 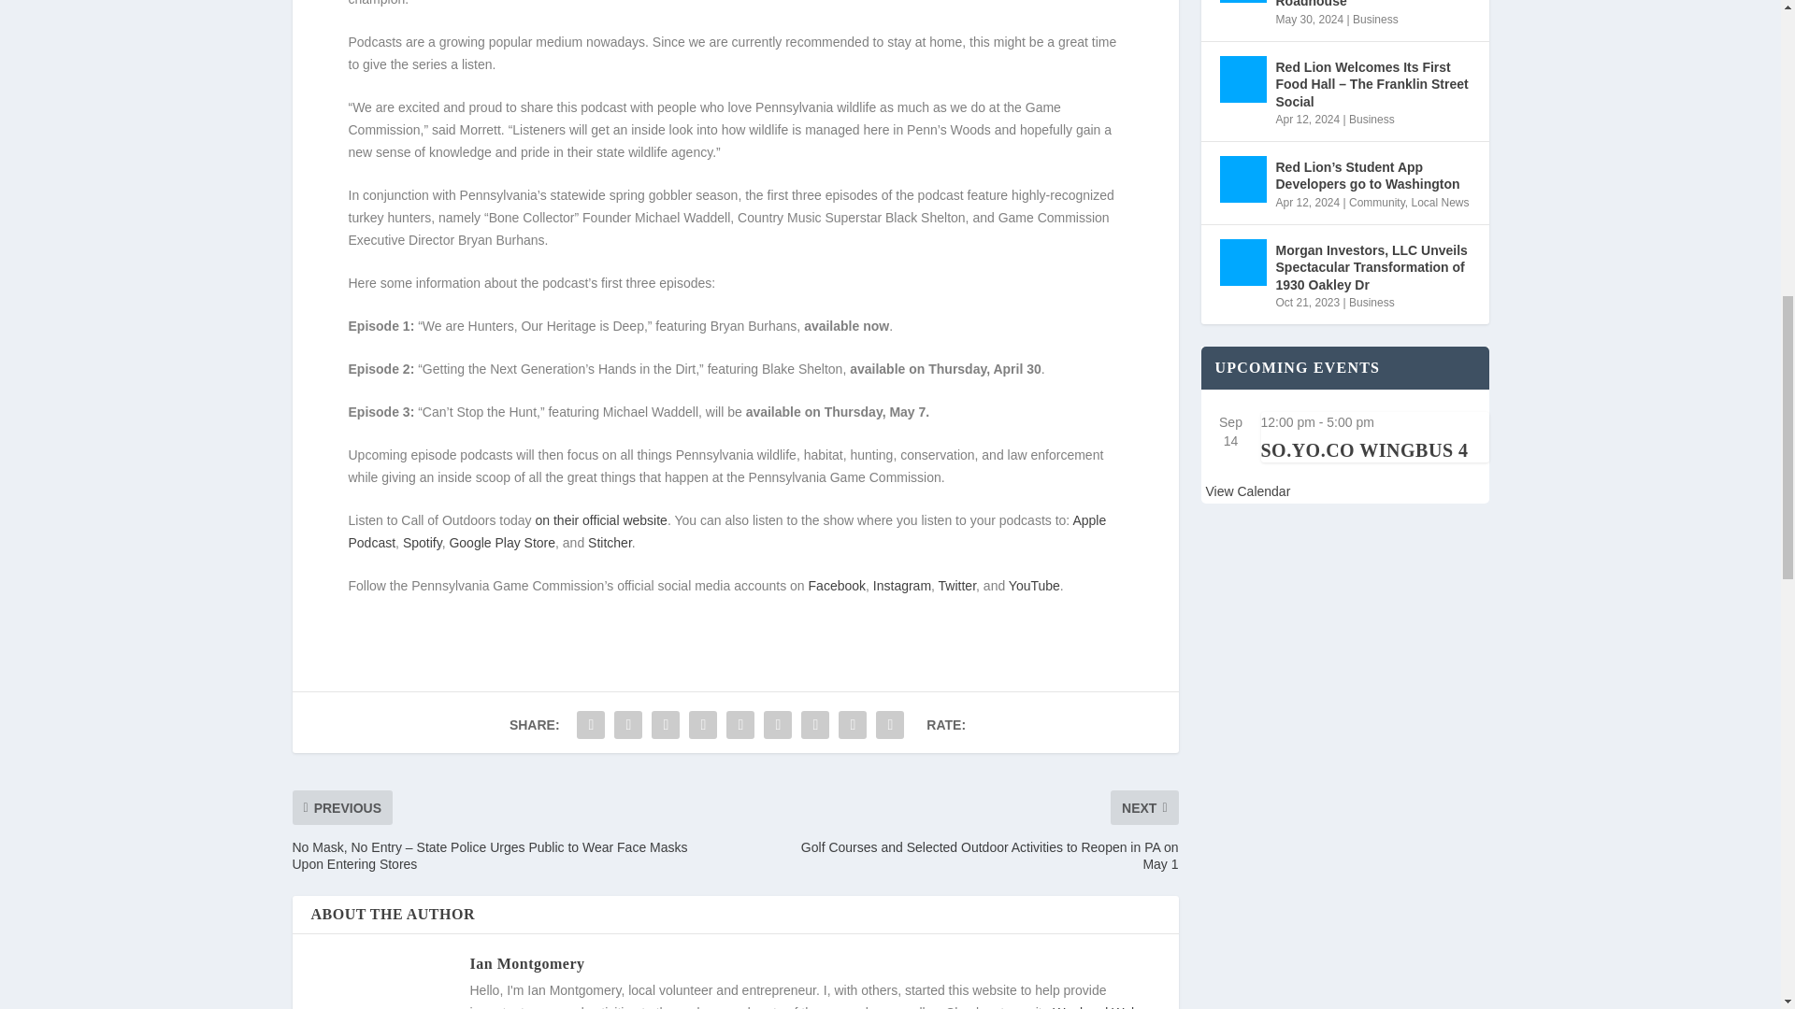 What do you see at coordinates (1095, 1007) in the screenshot?
I see `Weekend Web` at bounding box center [1095, 1007].